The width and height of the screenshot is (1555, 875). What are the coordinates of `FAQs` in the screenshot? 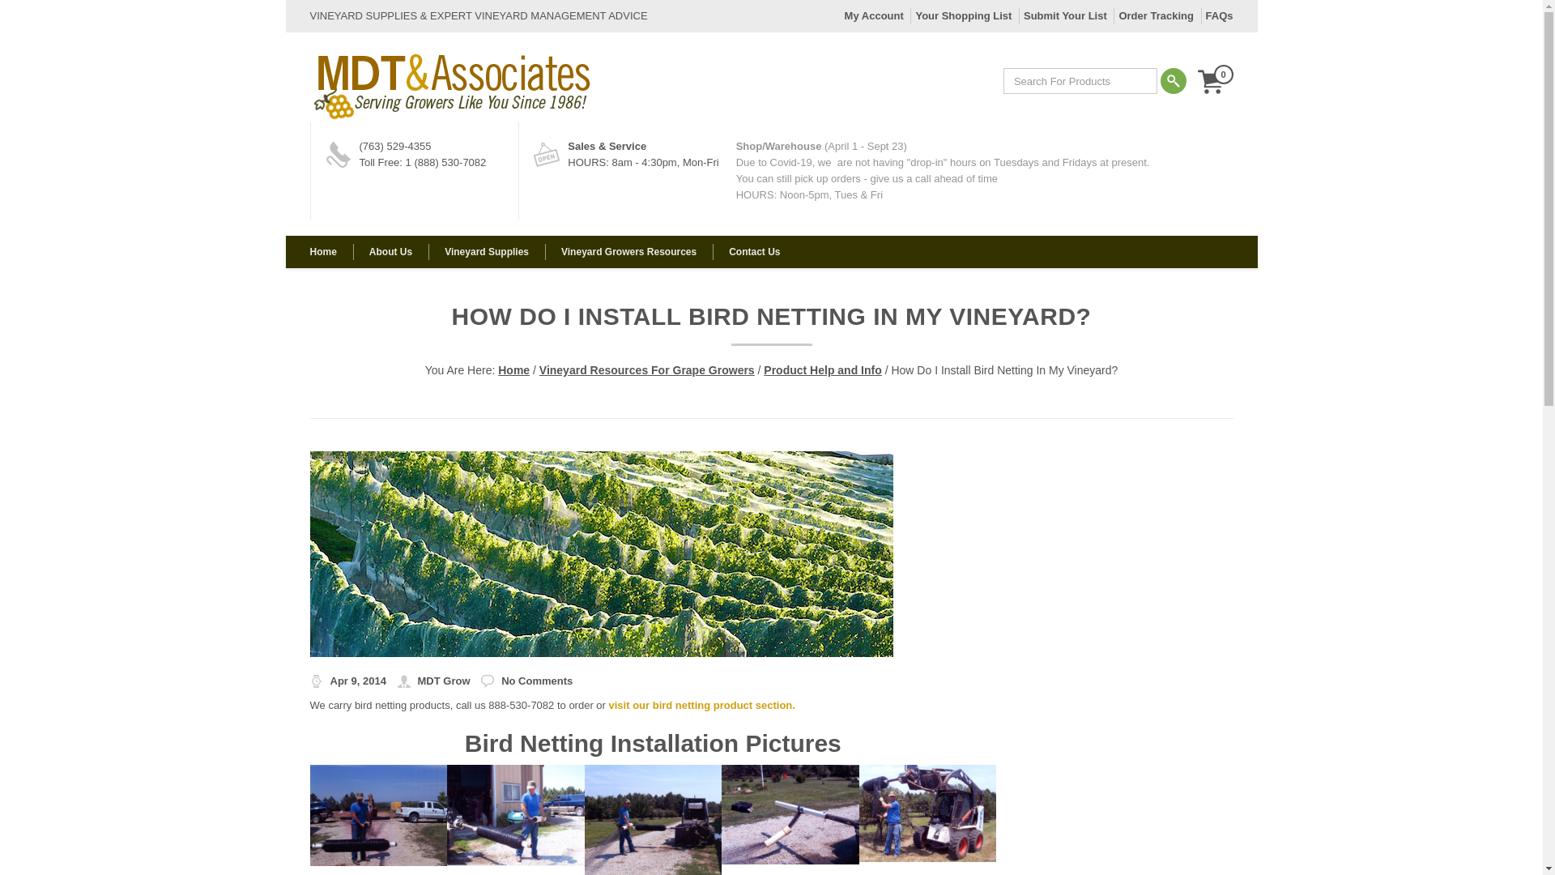 It's located at (1220, 15).